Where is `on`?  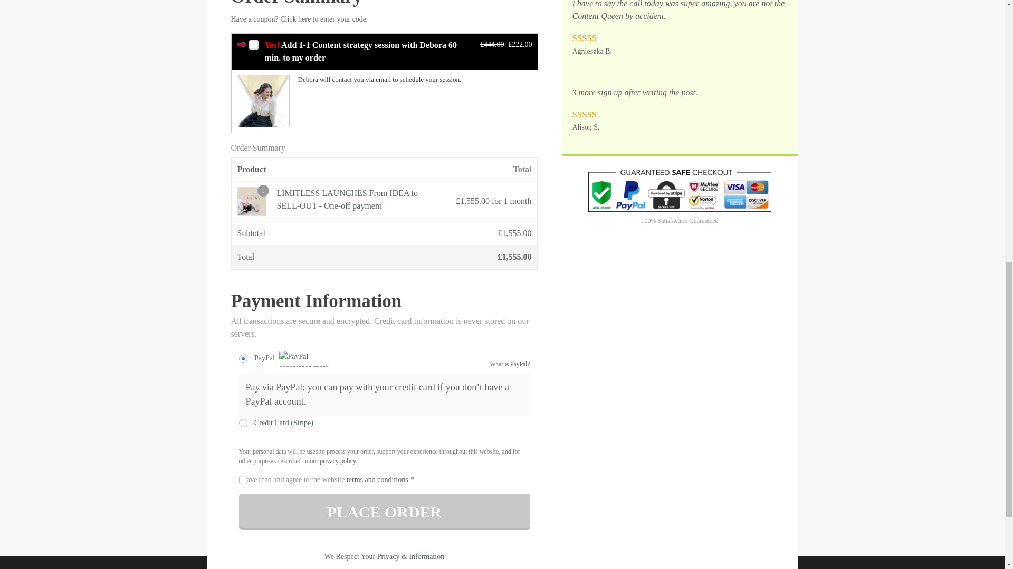 on is located at coordinates (243, 479).